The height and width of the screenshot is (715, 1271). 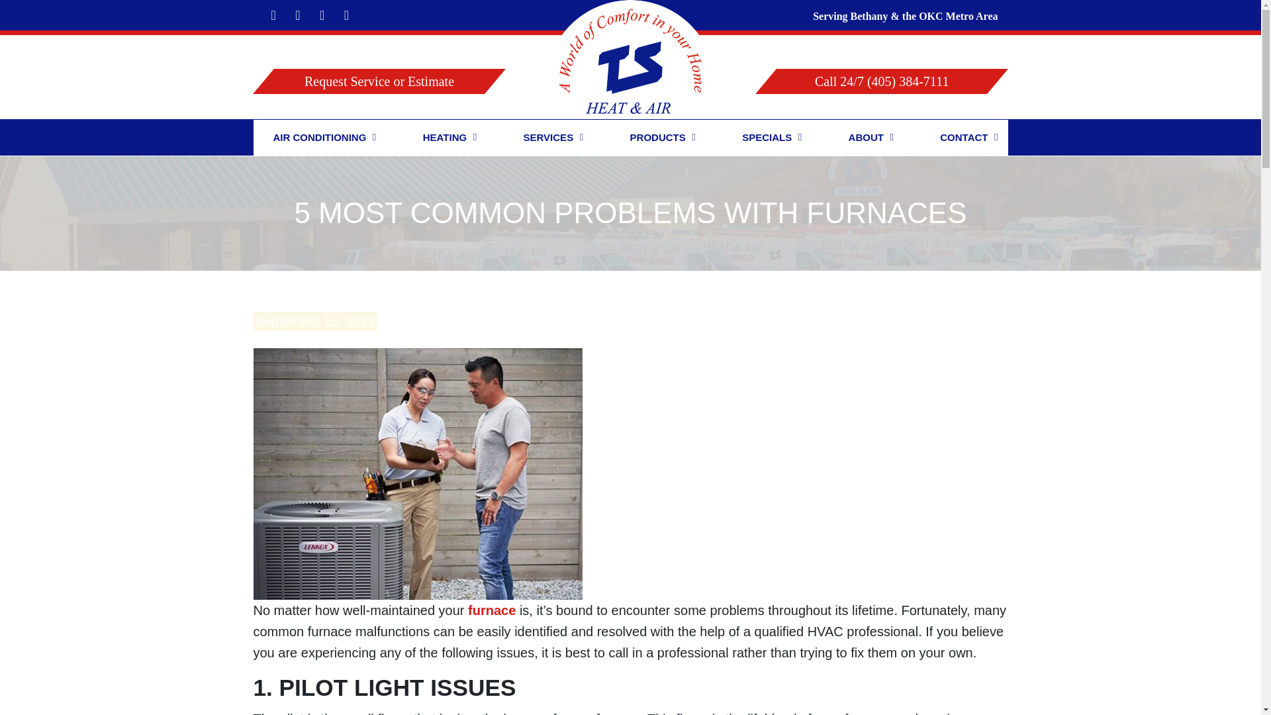 What do you see at coordinates (657, 138) in the screenshot?
I see `PRODUCTS` at bounding box center [657, 138].